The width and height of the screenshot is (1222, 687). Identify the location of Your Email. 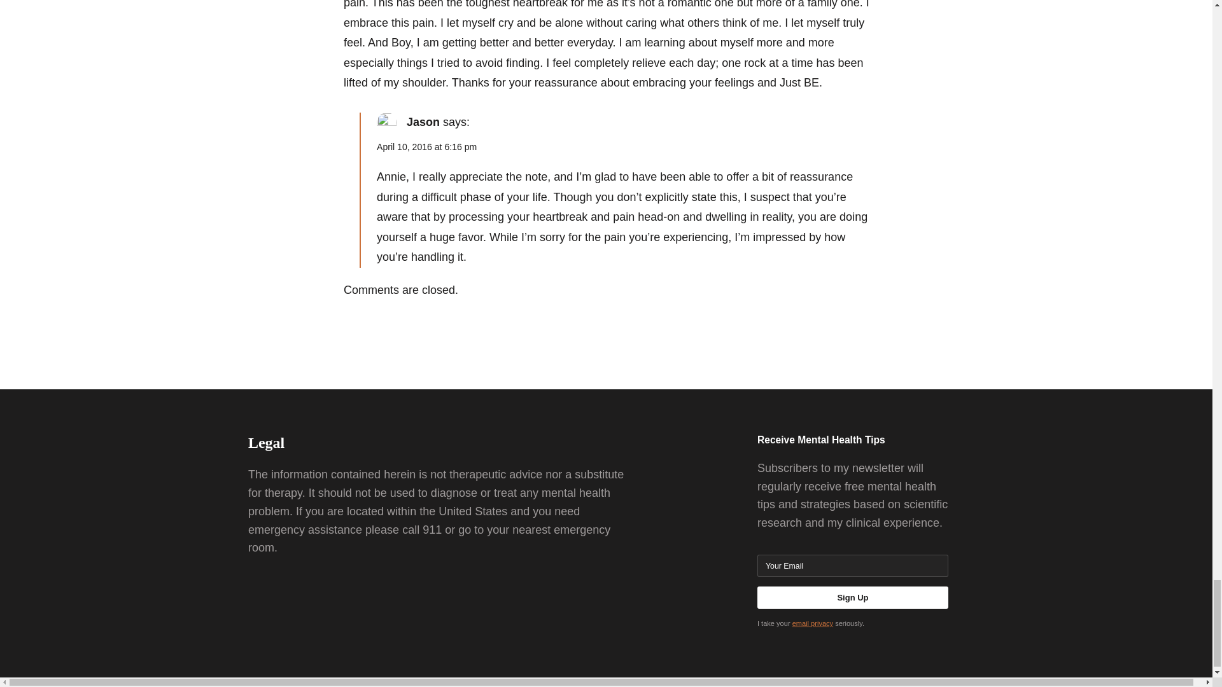
(853, 566).